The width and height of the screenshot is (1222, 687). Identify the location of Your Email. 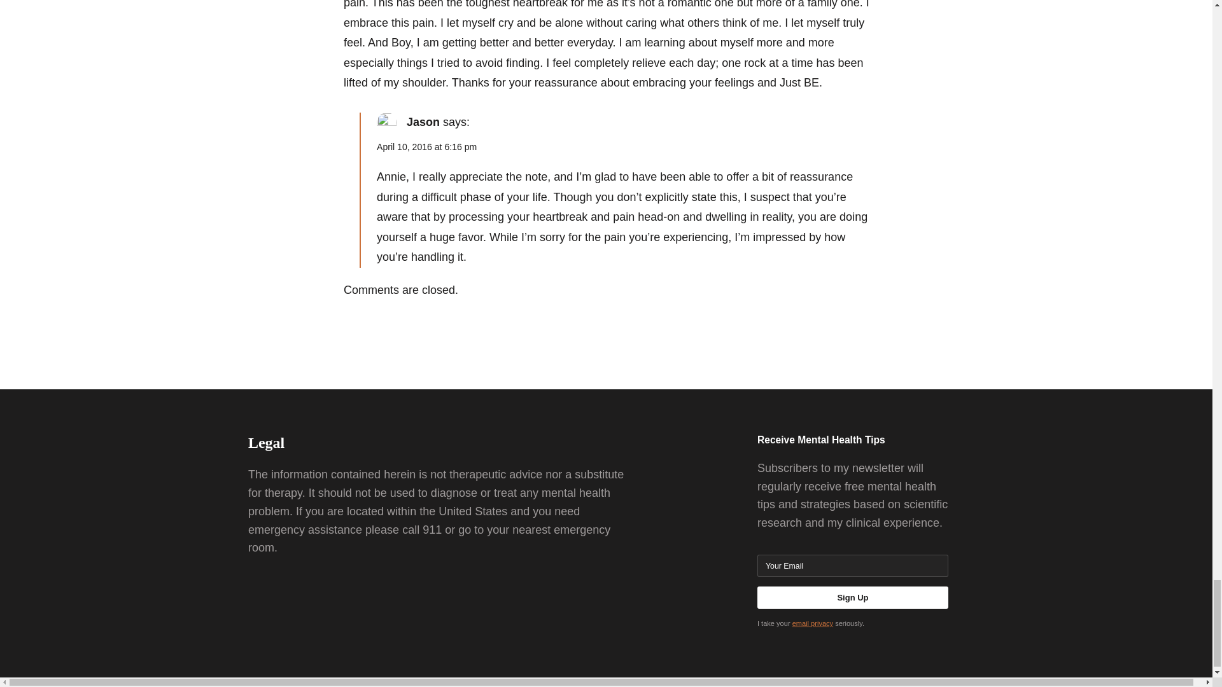
(853, 566).